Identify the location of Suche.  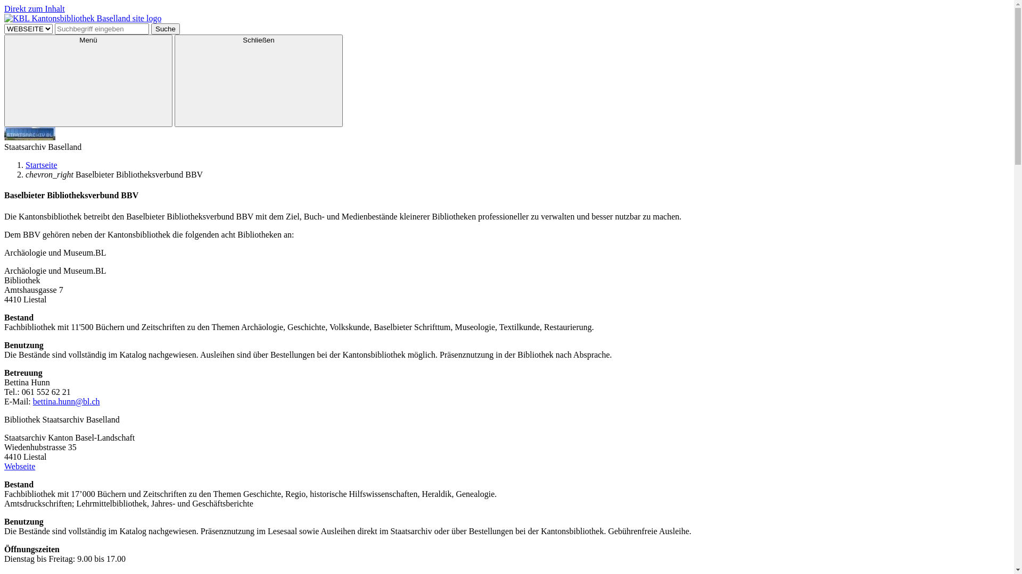
(166, 29).